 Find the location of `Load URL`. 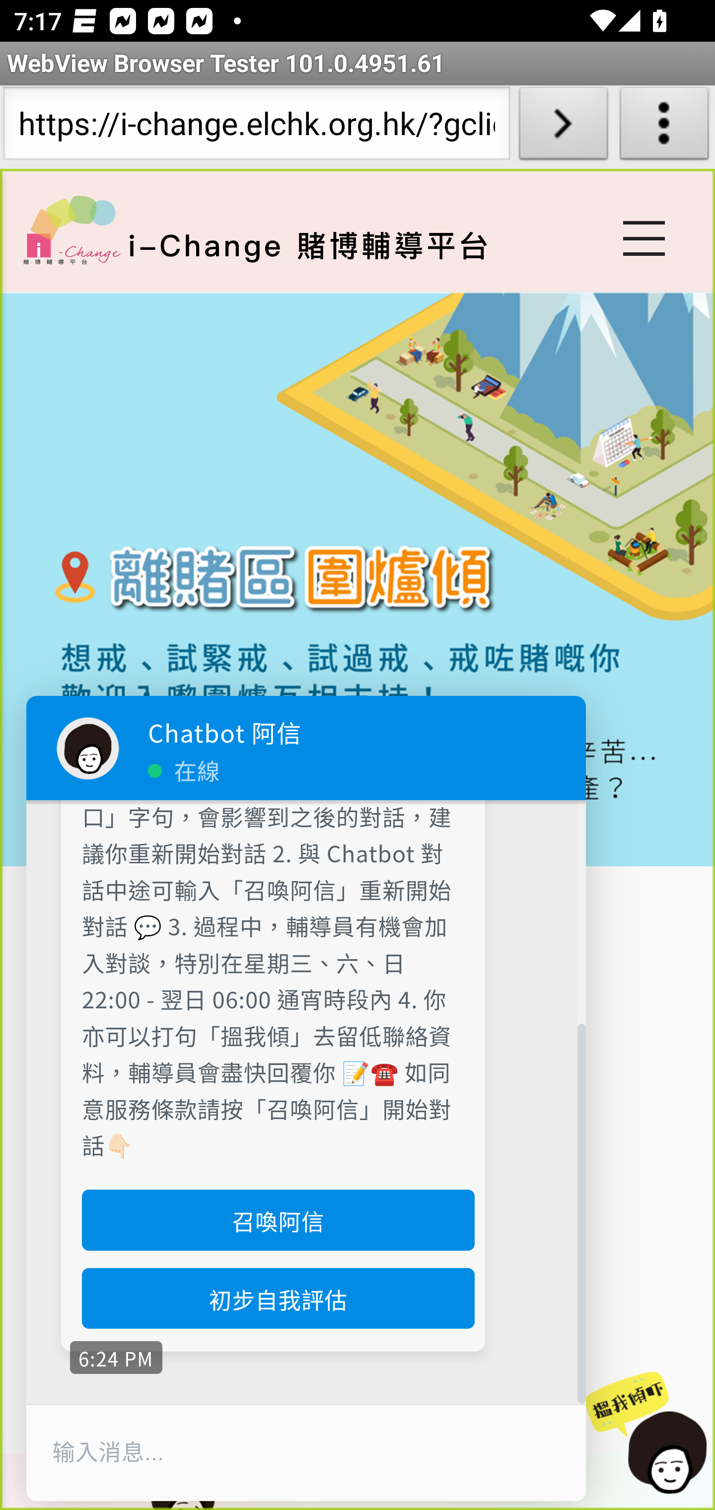

Load URL is located at coordinates (563, 127).